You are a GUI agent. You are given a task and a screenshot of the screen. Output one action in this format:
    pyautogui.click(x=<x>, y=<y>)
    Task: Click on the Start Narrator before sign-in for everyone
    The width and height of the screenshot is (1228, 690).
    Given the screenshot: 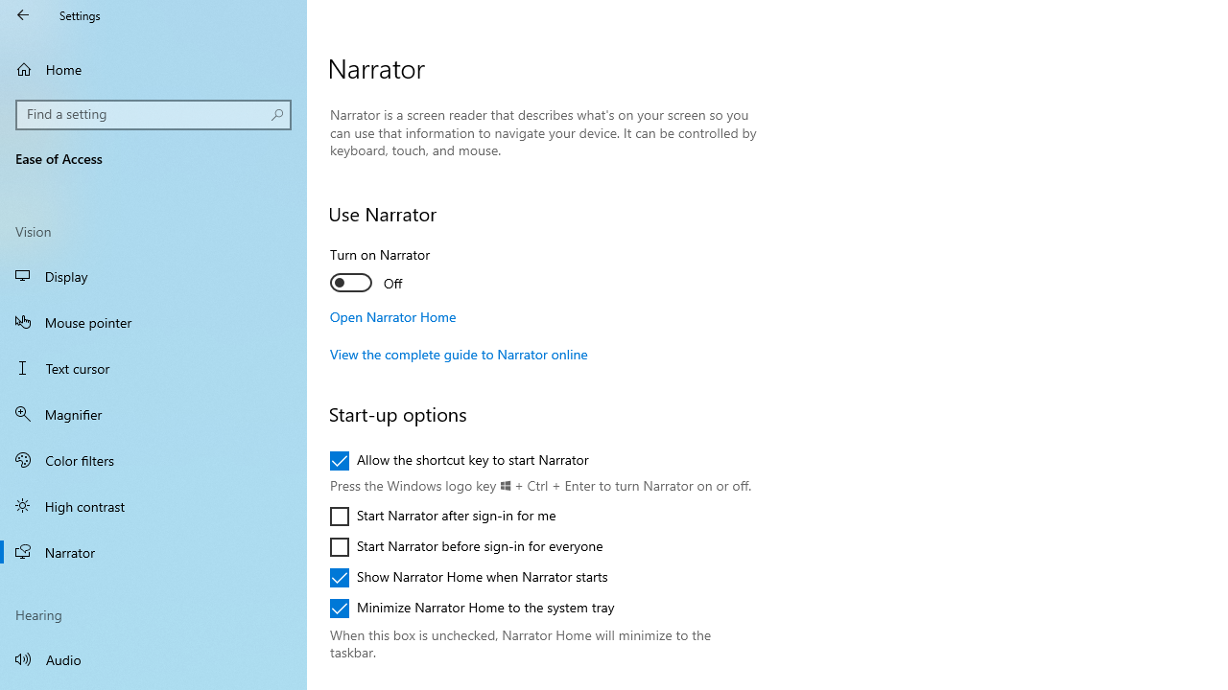 What is the action you would take?
    pyautogui.click(x=466, y=546)
    